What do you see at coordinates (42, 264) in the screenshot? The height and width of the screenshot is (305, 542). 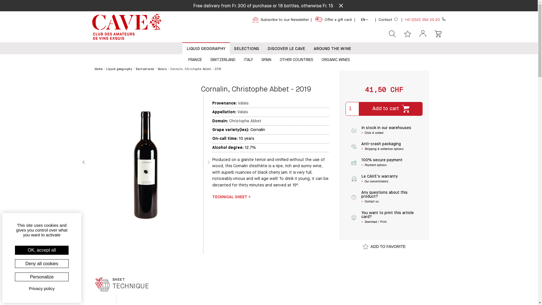 I see `Deny all cookies` at bounding box center [42, 264].